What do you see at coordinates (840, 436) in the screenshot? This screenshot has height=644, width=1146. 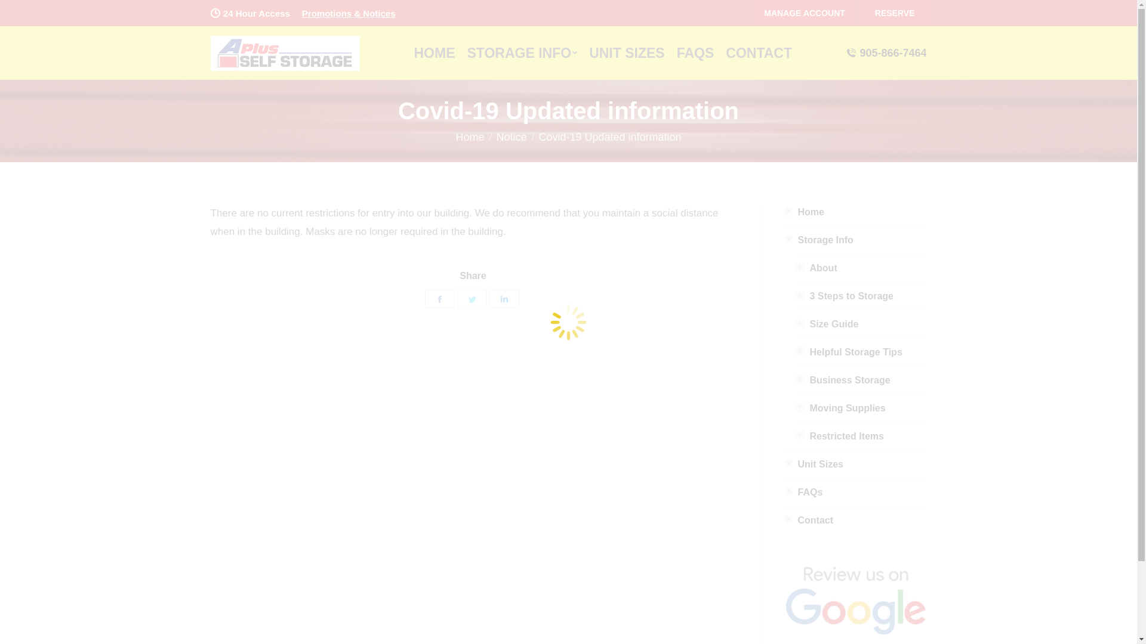 I see `Restricted Items` at bounding box center [840, 436].